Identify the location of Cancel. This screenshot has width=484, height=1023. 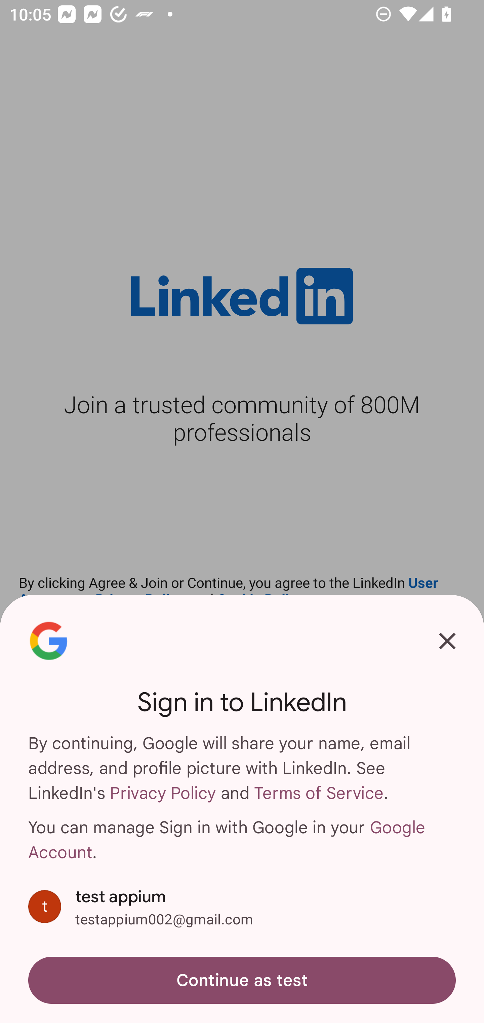
(447, 641).